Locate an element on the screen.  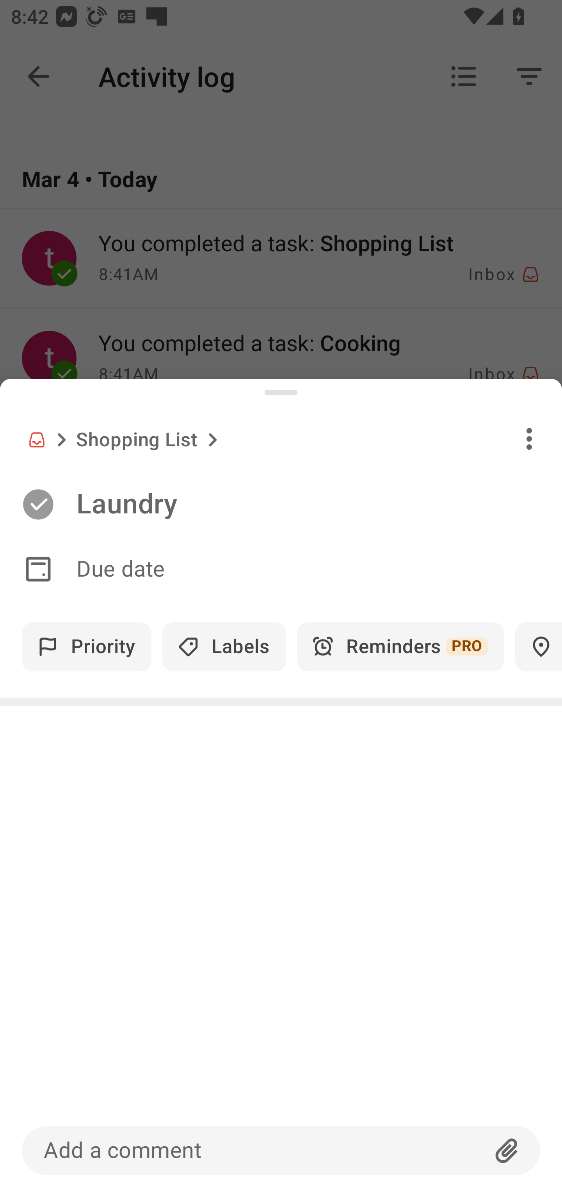
Locations PRO is located at coordinates (539, 647).